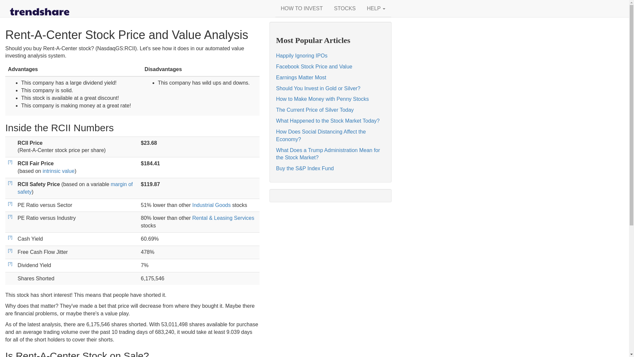 The height and width of the screenshot is (357, 634). Describe the element at coordinates (58, 171) in the screenshot. I see `intrinsic value` at that location.